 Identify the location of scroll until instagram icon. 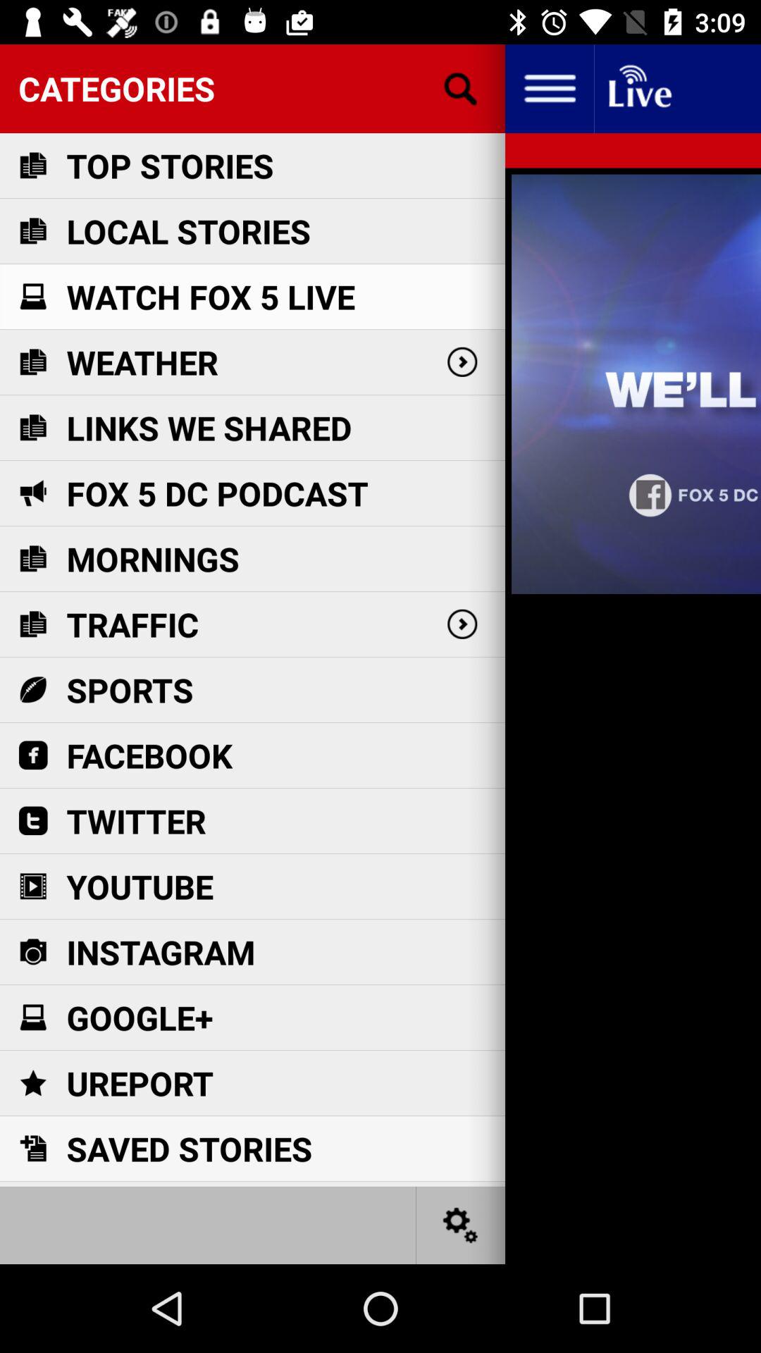
(161, 951).